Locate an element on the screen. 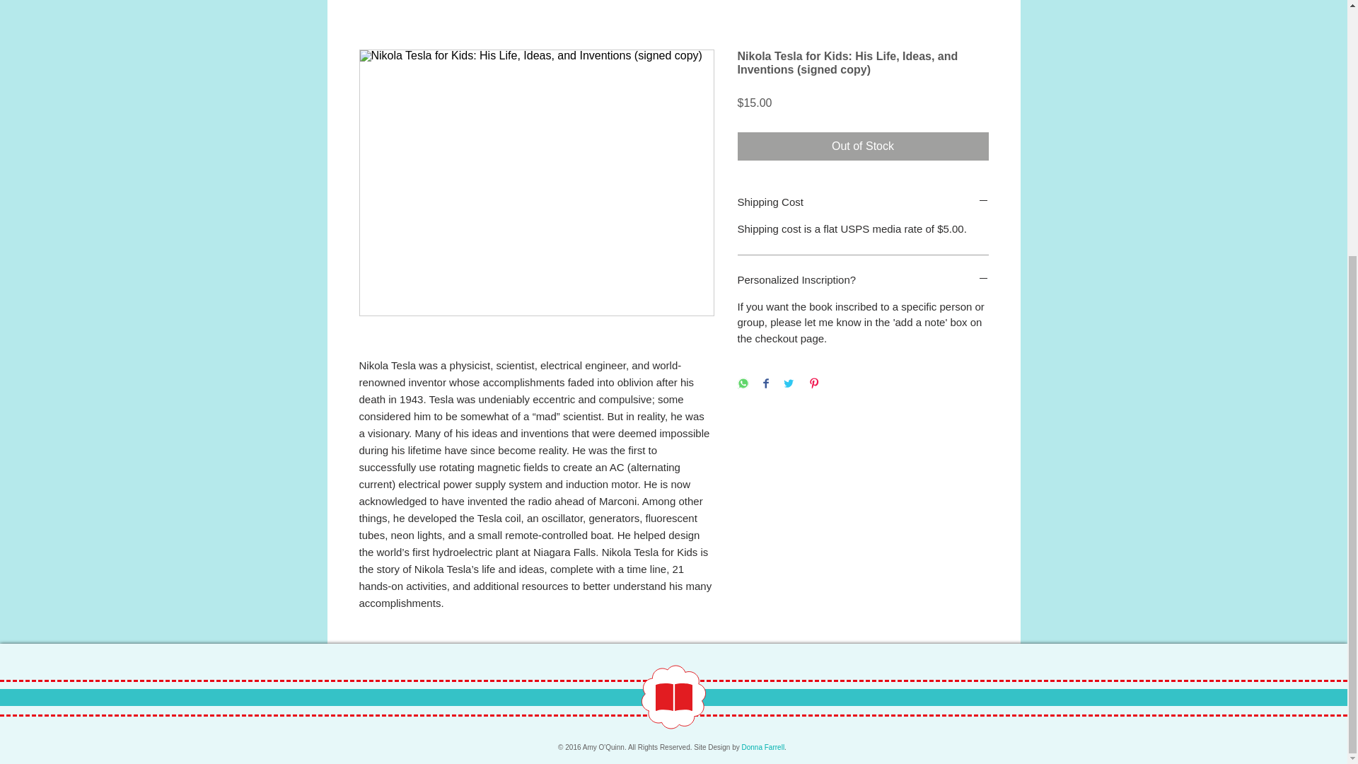 This screenshot has width=1358, height=764. Shipping Cost is located at coordinates (863, 202).